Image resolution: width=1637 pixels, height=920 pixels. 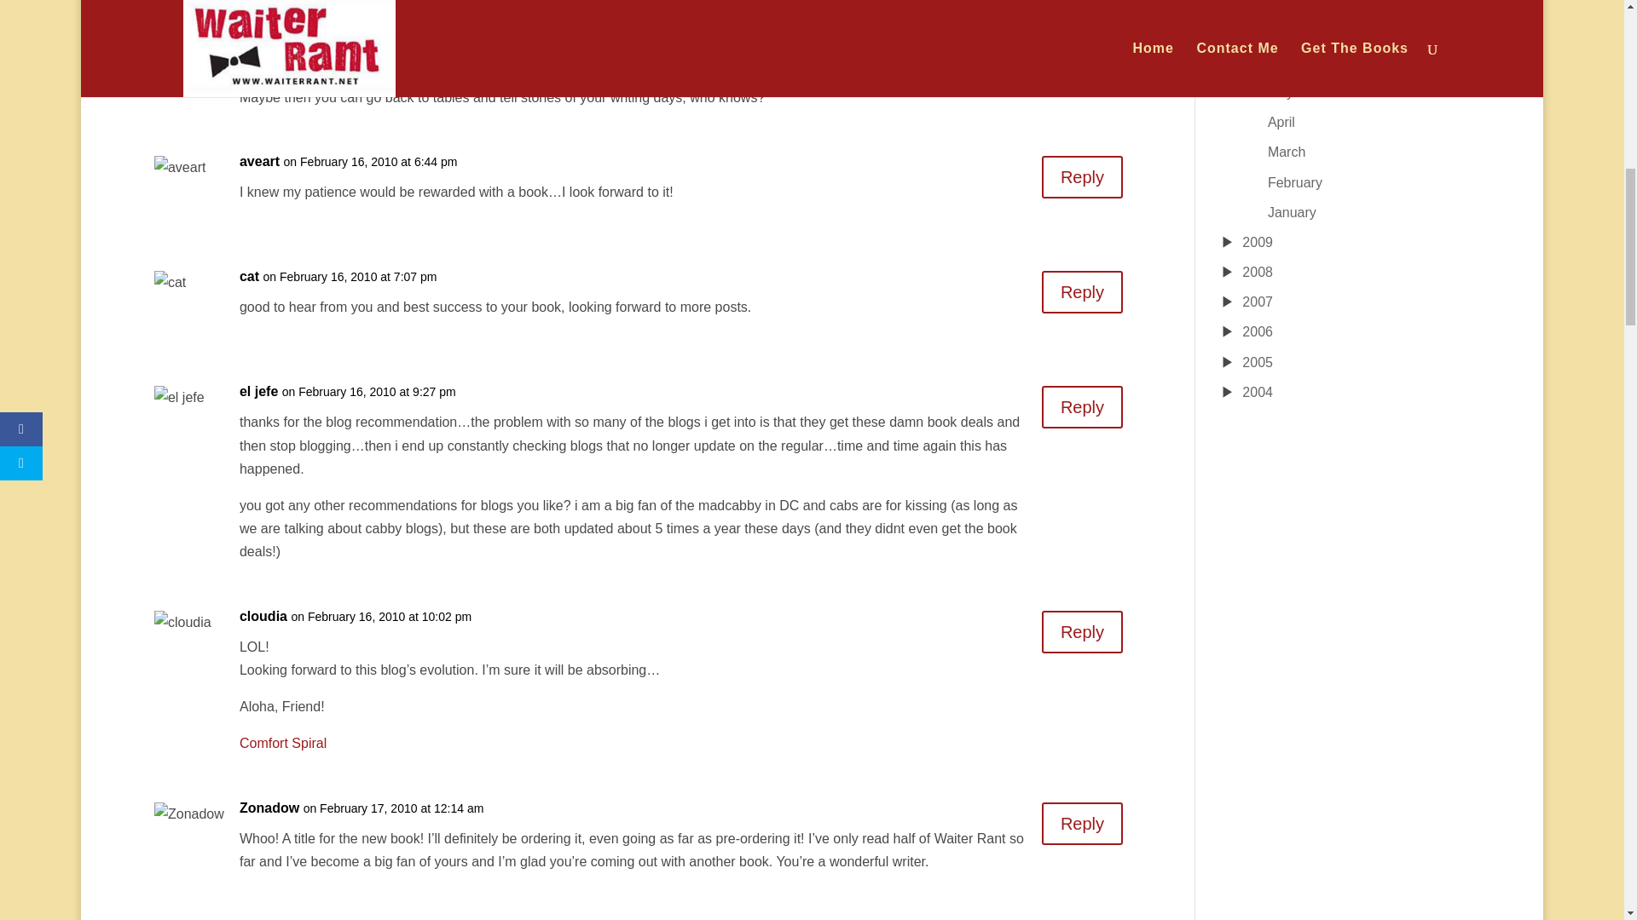 What do you see at coordinates (1082, 46) in the screenshot?
I see `Reply` at bounding box center [1082, 46].